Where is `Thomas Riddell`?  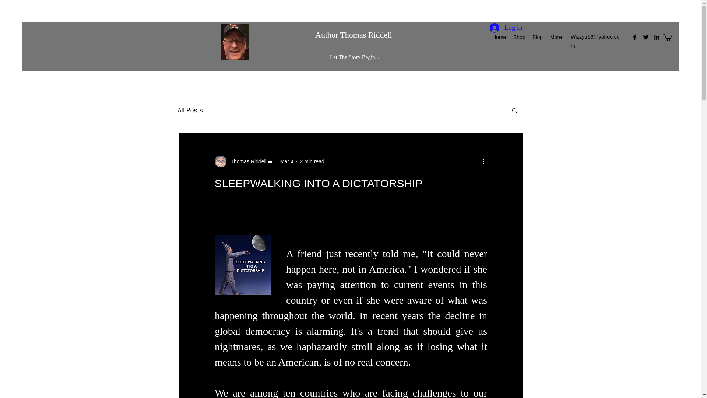 Thomas Riddell is located at coordinates (246, 161).